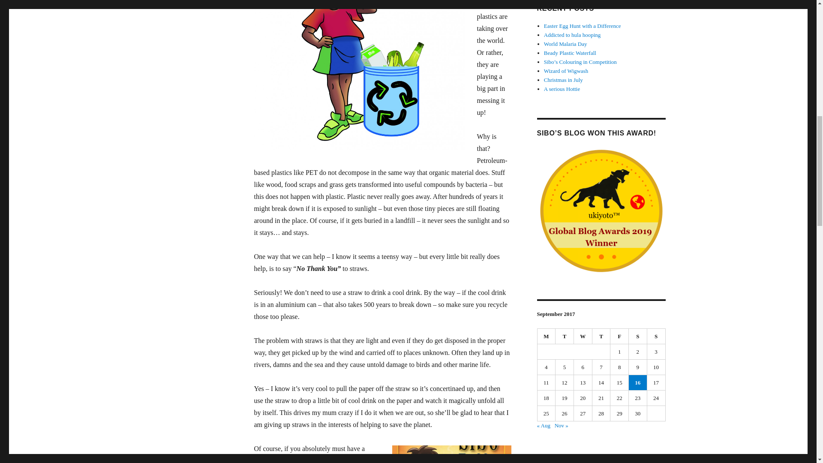  What do you see at coordinates (583, 336) in the screenshot?
I see `Wednesday` at bounding box center [583, 336].